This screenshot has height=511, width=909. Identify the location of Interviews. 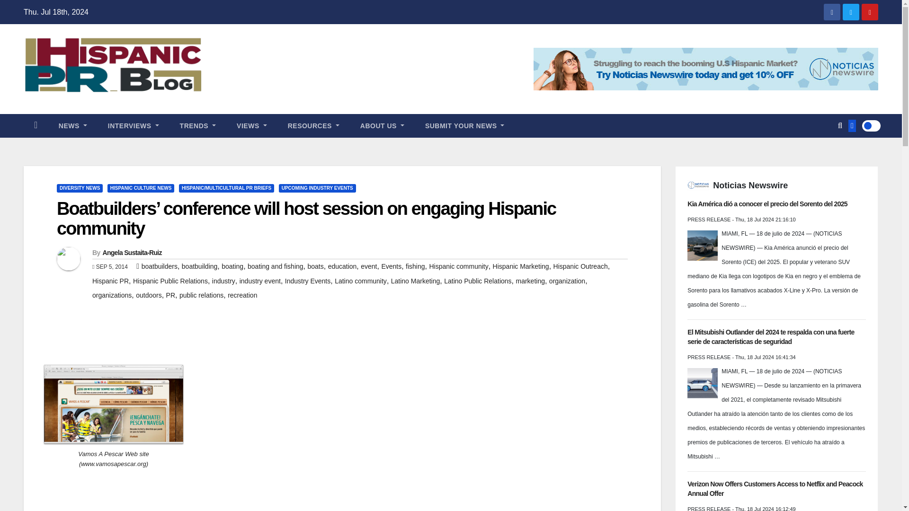
(133, 125).